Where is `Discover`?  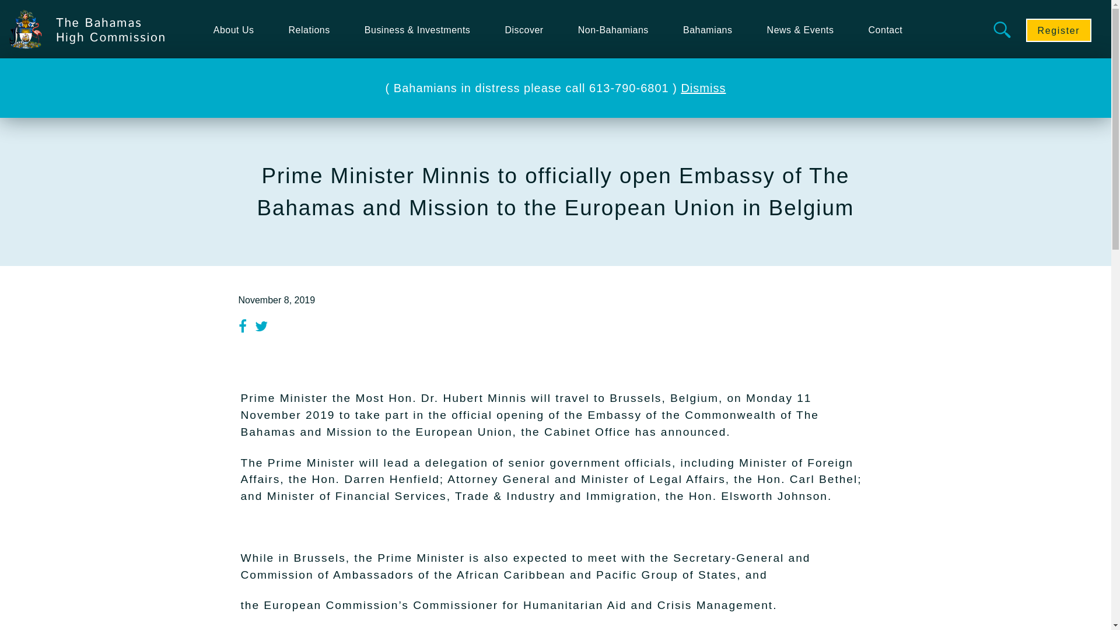 Discover is located at coordinates (521, 30).